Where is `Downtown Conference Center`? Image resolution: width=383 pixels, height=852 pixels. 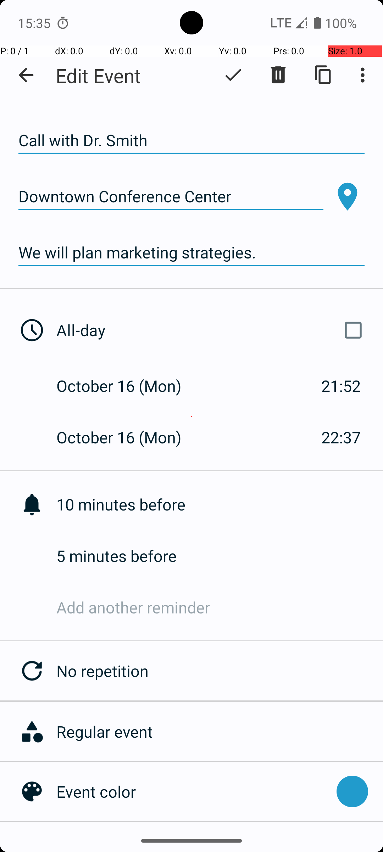 Downtown Conference Center is located at coordinates (171, 197).